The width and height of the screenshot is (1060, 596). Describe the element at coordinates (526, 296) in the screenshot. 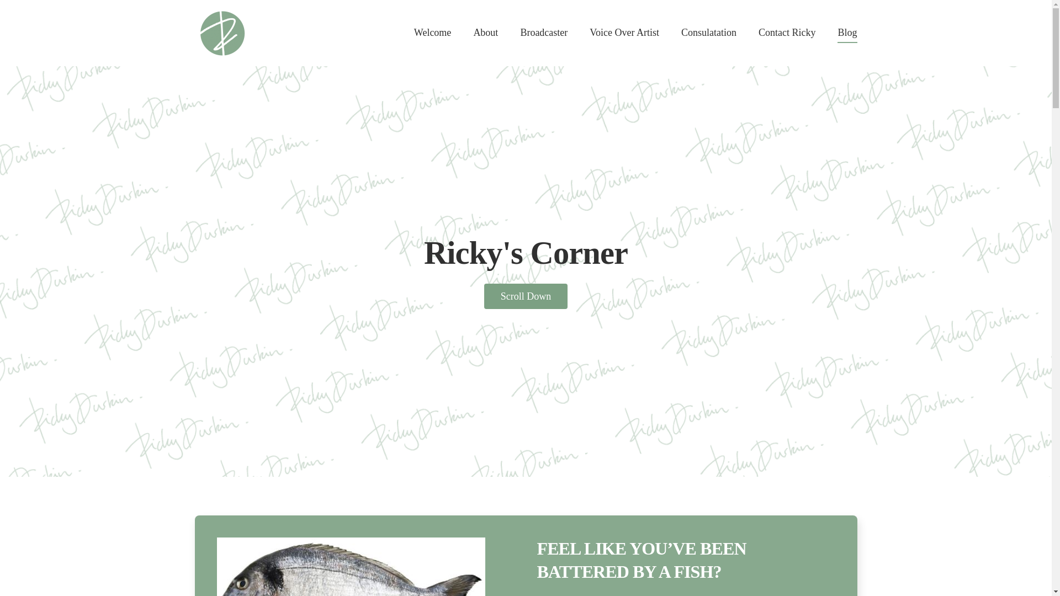

I see `Scroll Down` at that location.